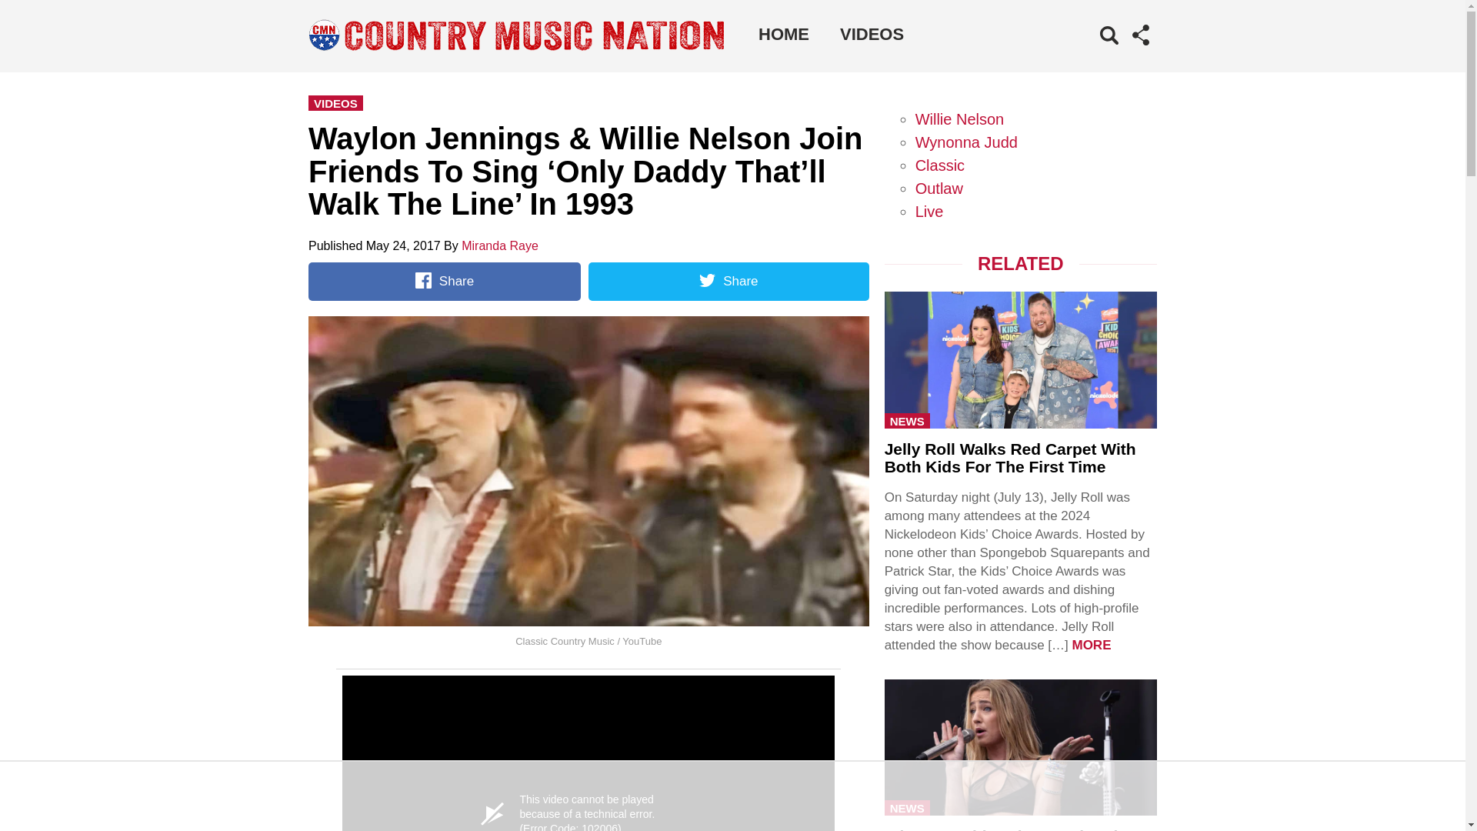 The image size is (1477, 831). What do you see at coordinates (871, 34) in the screenshot?
I see `VIDEOS` at bounding box center [871, 34].